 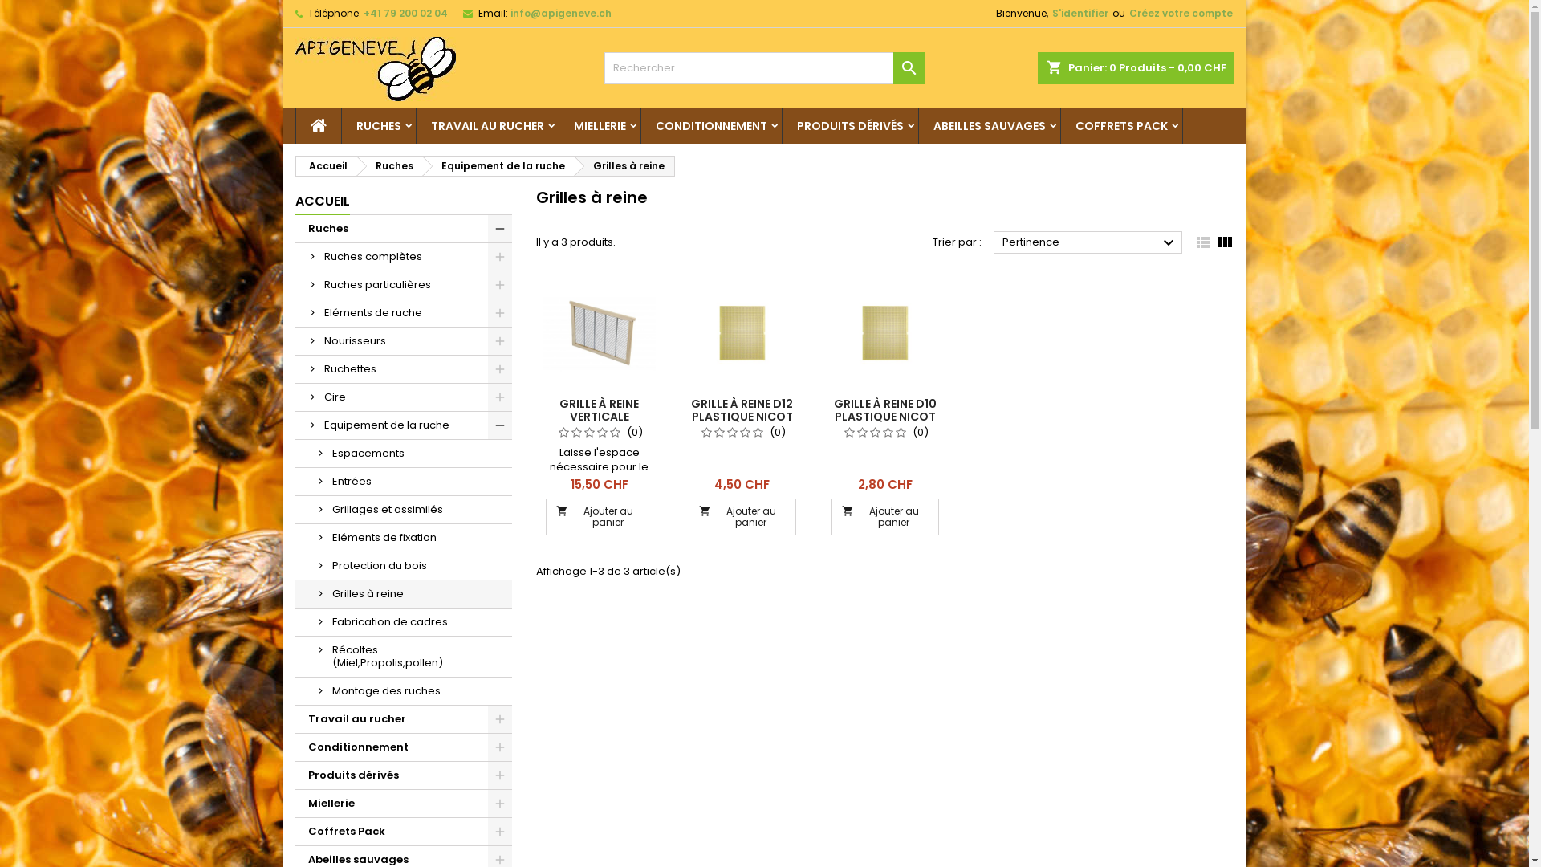 I want to click on Conditionnement, so click(x=404, y=748).